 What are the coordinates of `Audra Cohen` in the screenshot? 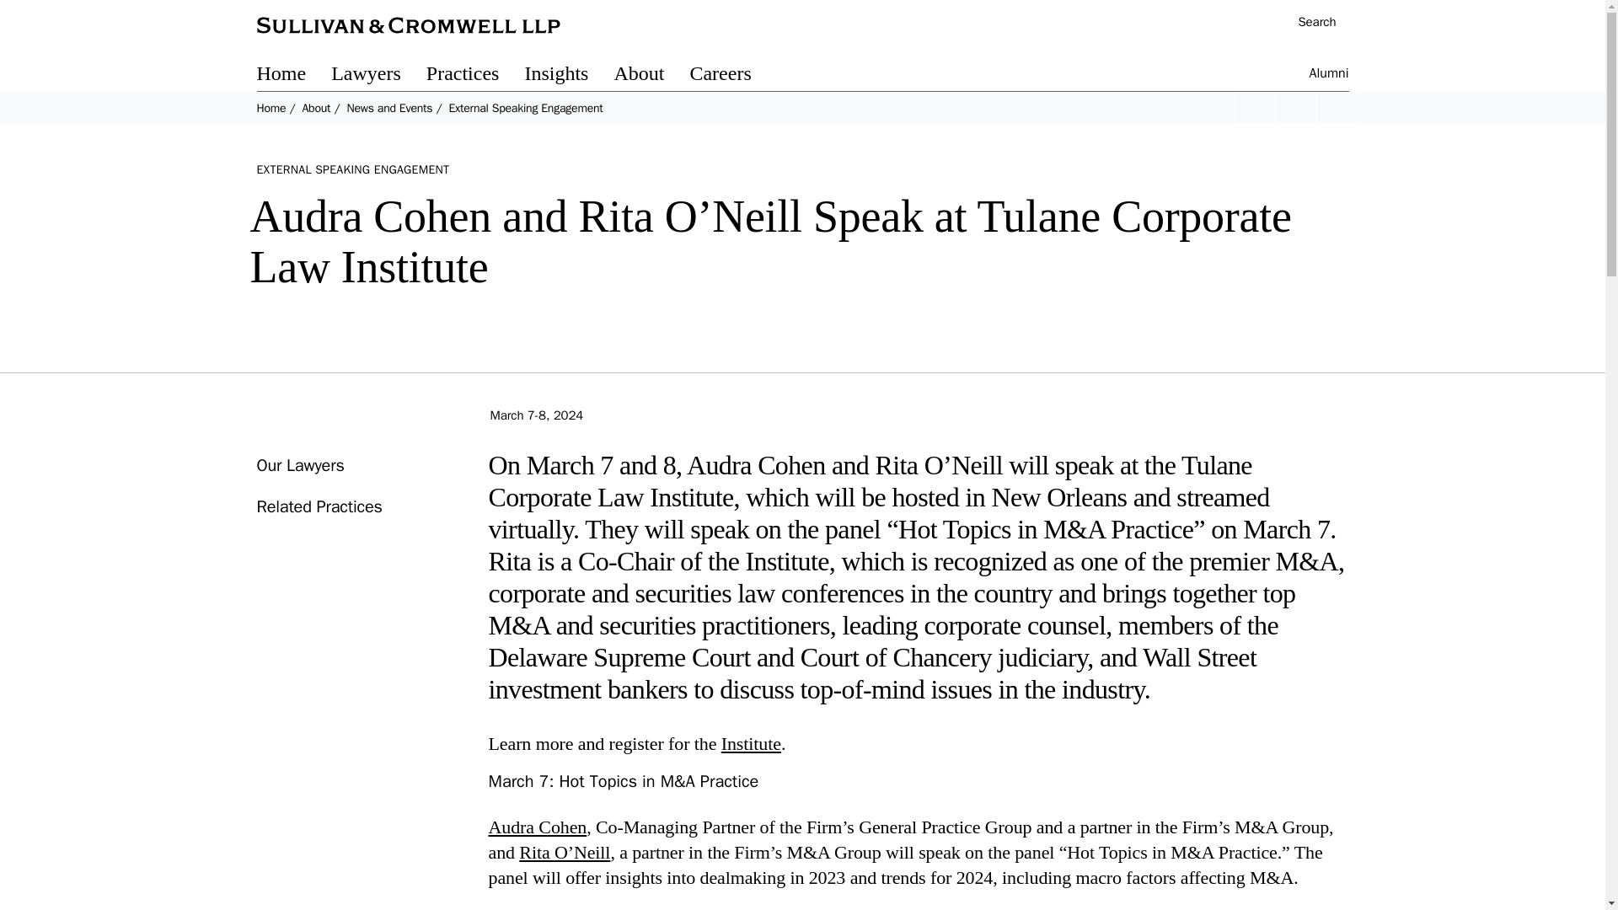 It's located at (538, 826).